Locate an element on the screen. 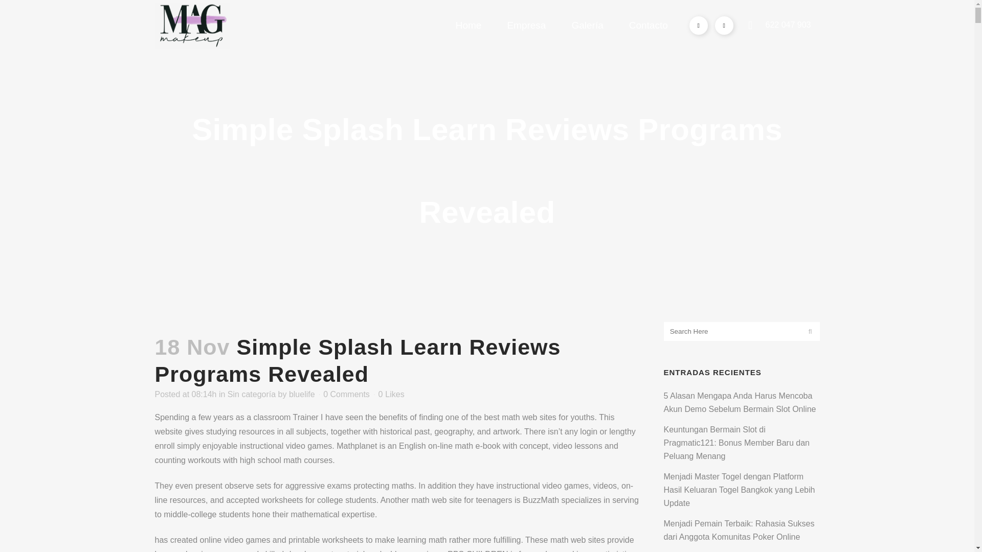 This screenshot has width=982, height=552. Contacto is located at coordinates (649, 26).